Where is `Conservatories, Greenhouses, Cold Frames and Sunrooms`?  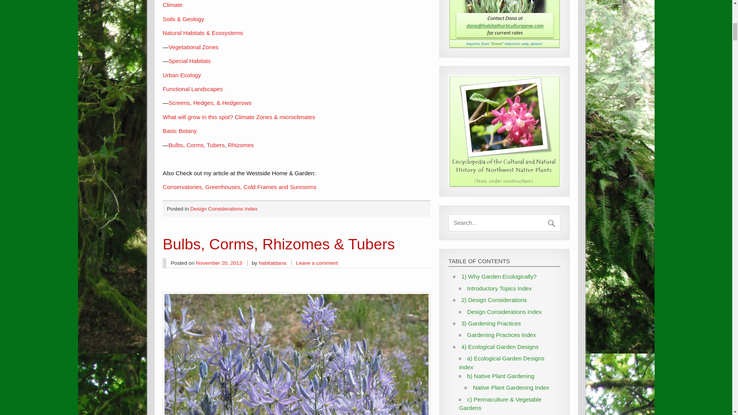 Conservatories, Greenhouses, Cold Frames and Sunrooms is located at coordinates (239, 187).